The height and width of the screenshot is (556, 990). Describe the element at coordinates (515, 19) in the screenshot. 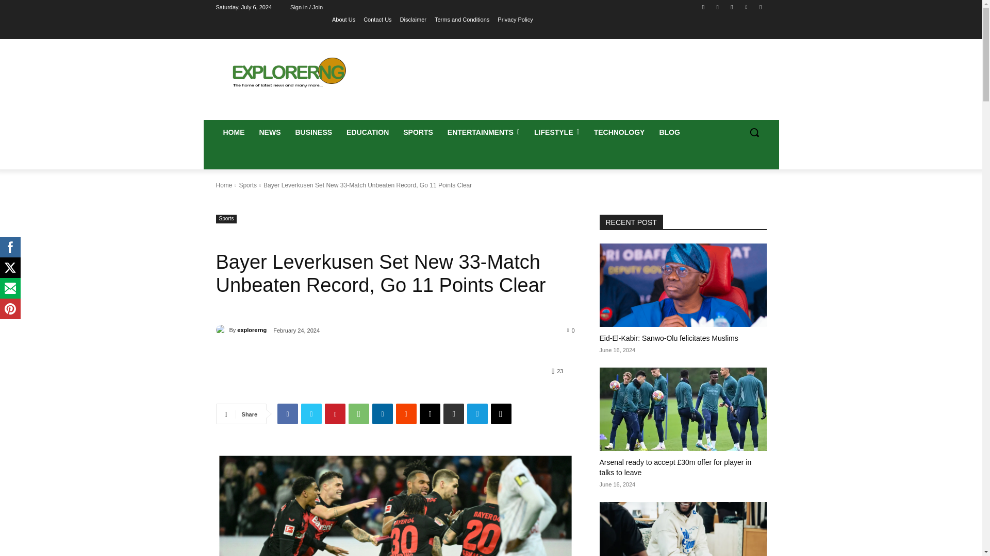

I see `Privacy Policy` at that location.